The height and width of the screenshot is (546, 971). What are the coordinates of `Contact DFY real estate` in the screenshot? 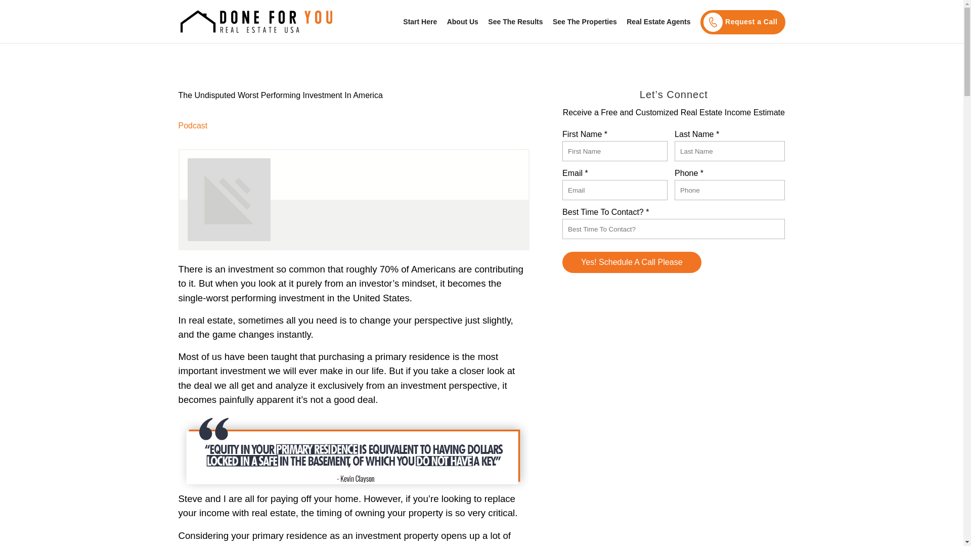 It's located at (740, 22).